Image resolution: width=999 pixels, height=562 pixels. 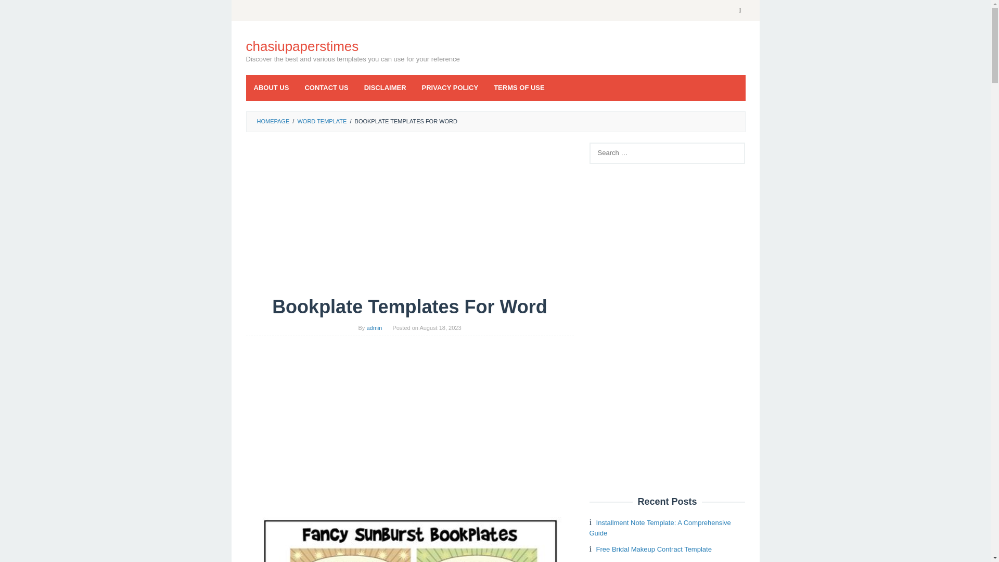 I want to click on ABOUT US, so click(x=271, y=87).